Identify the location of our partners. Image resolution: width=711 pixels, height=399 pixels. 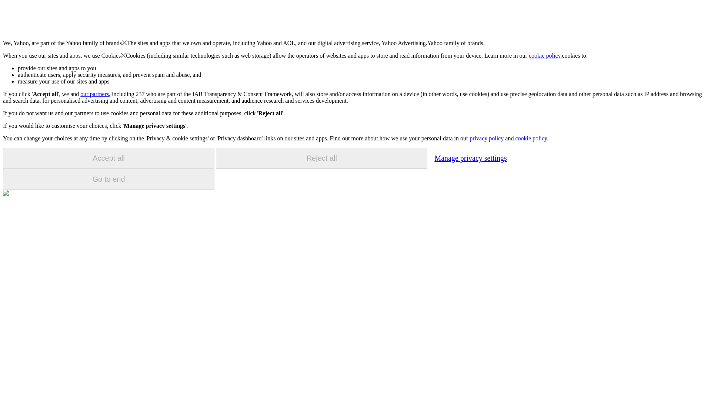
(94, 94).